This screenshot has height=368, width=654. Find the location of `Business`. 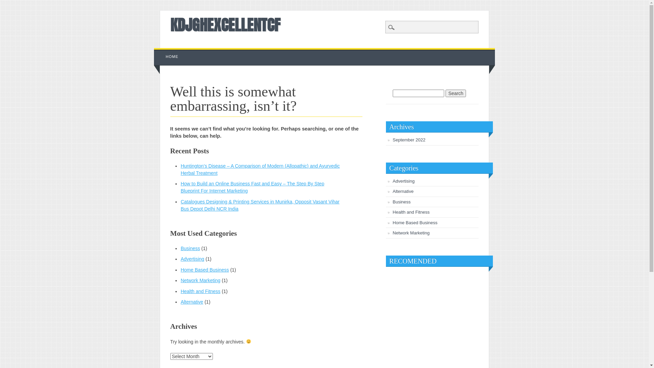

Business is located at coordinates (190, 248).